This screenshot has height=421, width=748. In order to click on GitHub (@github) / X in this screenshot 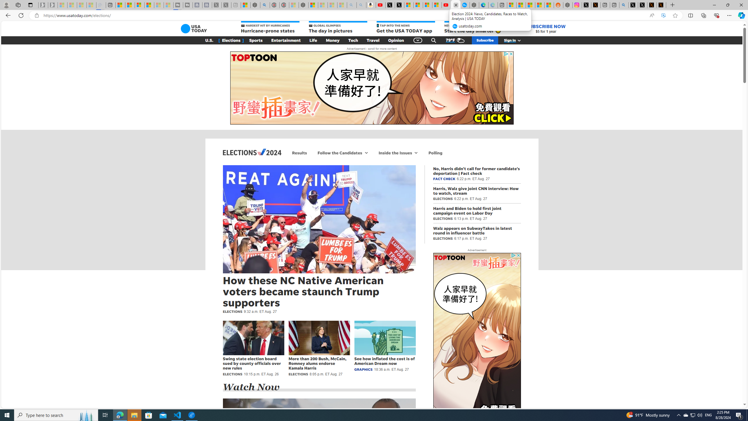, I will do `click(643, 5)`.